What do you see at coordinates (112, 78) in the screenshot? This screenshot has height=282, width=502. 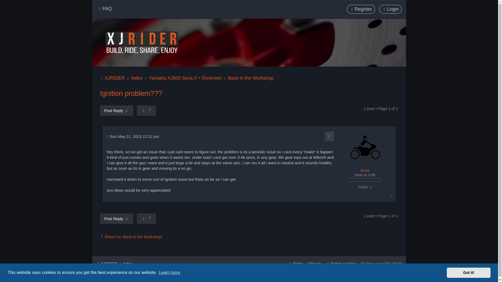 I see `XJRIDER` at bounding box center [112, 78].